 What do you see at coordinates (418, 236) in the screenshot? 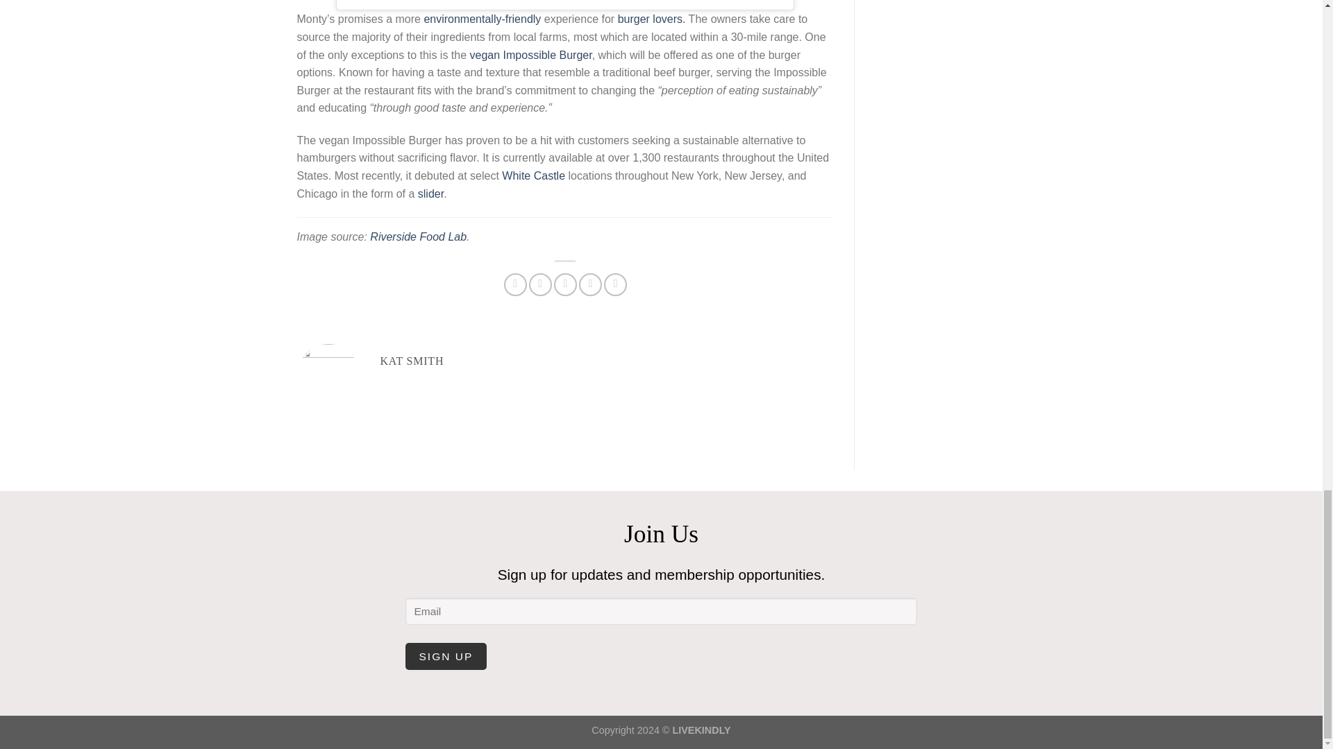
I see `Riverside Food Lab` at bounding box center [418, 236].